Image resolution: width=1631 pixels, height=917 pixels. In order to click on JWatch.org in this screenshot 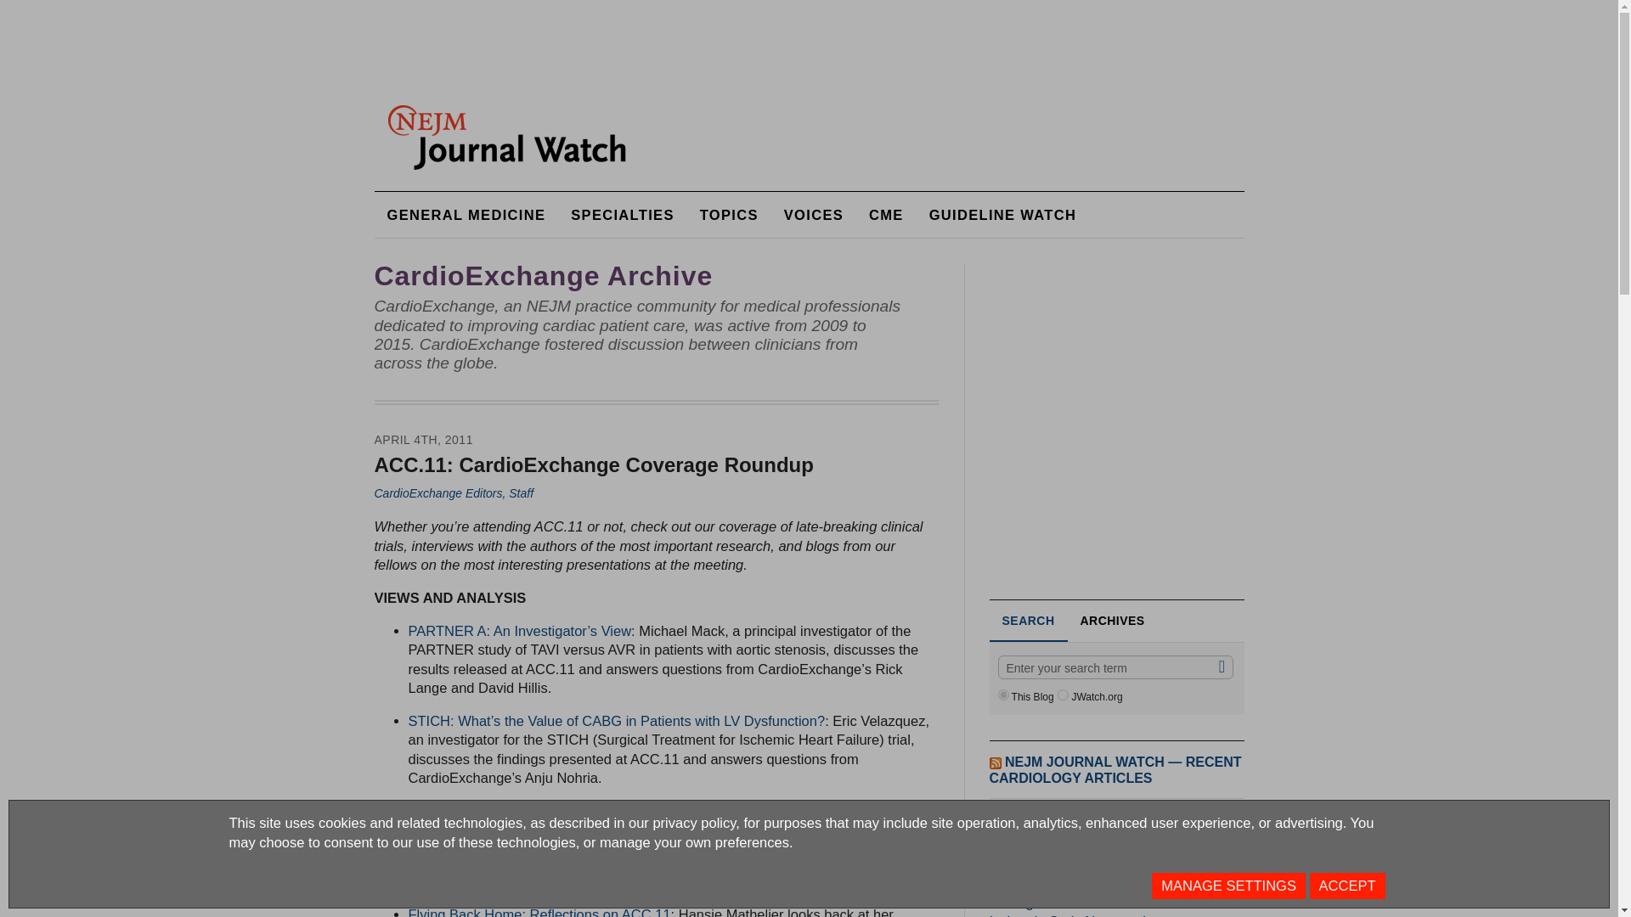, I will do `click(1062, 695)`.